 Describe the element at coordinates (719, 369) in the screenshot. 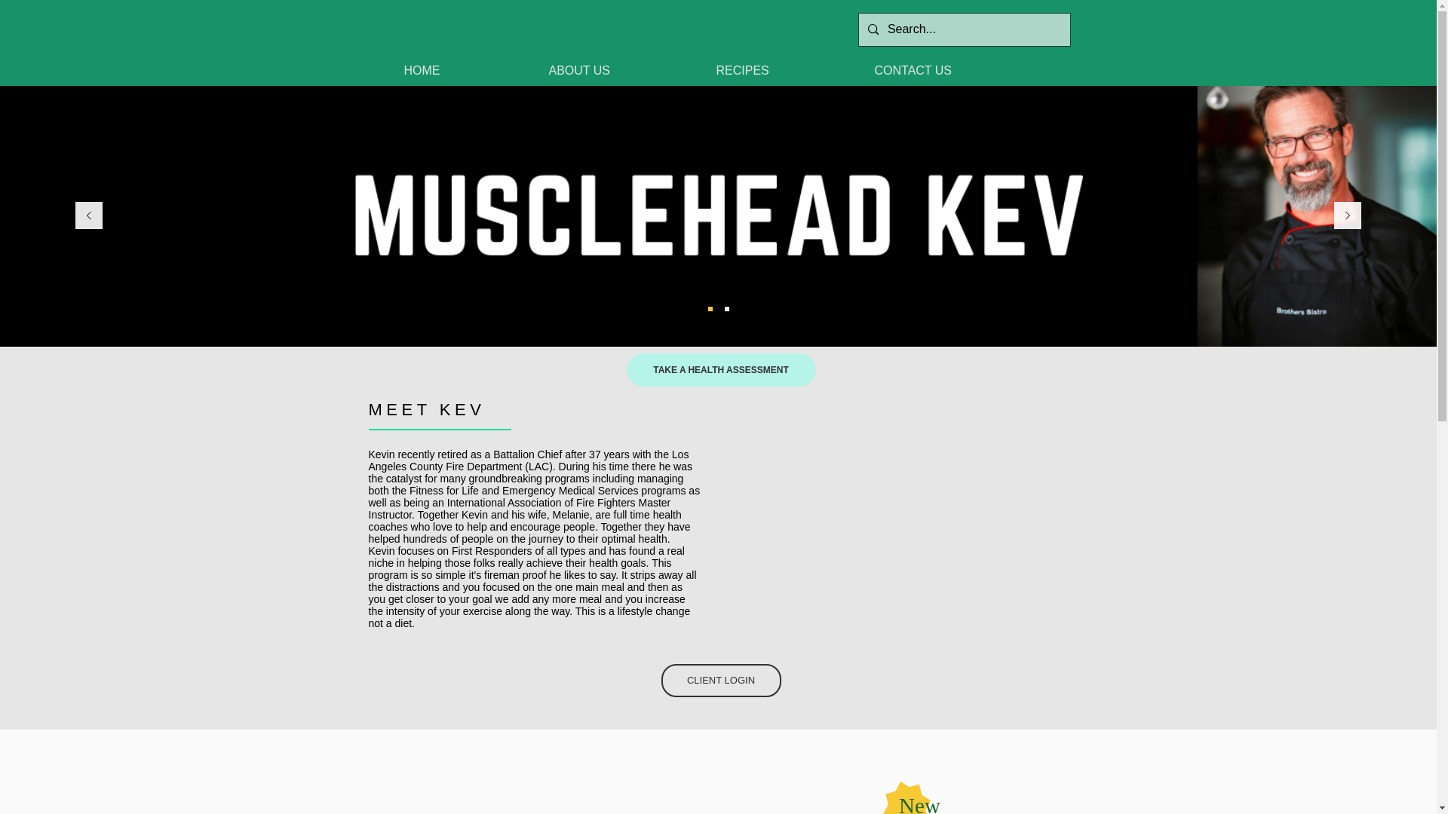

I see `TAKE A HEALTH ASSESSMENT` at that location.